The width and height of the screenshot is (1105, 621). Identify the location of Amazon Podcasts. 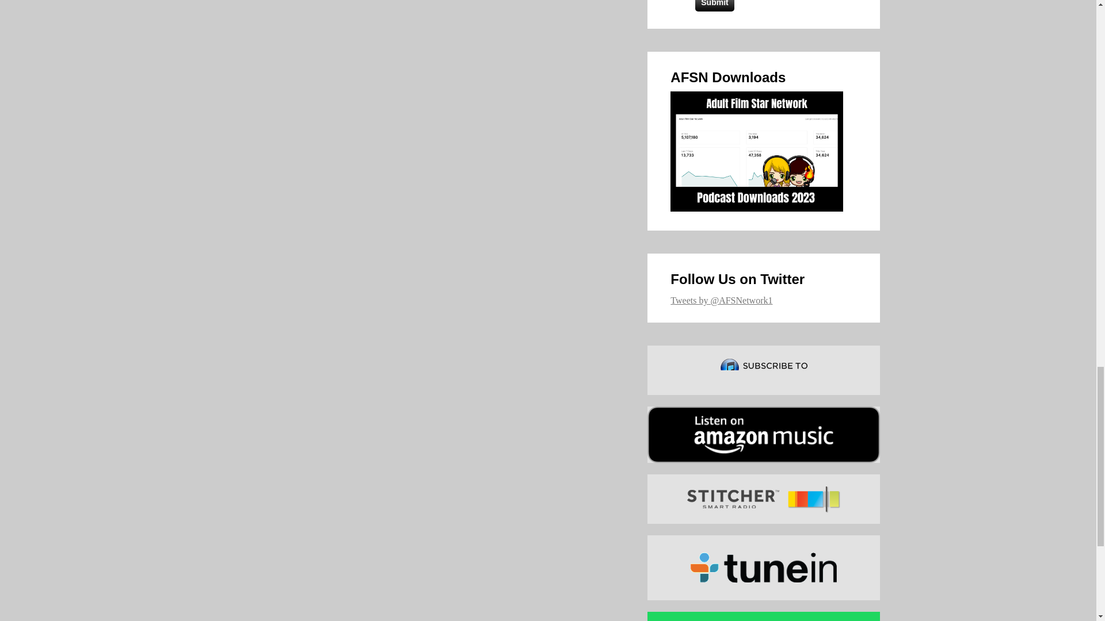
(763, 435).